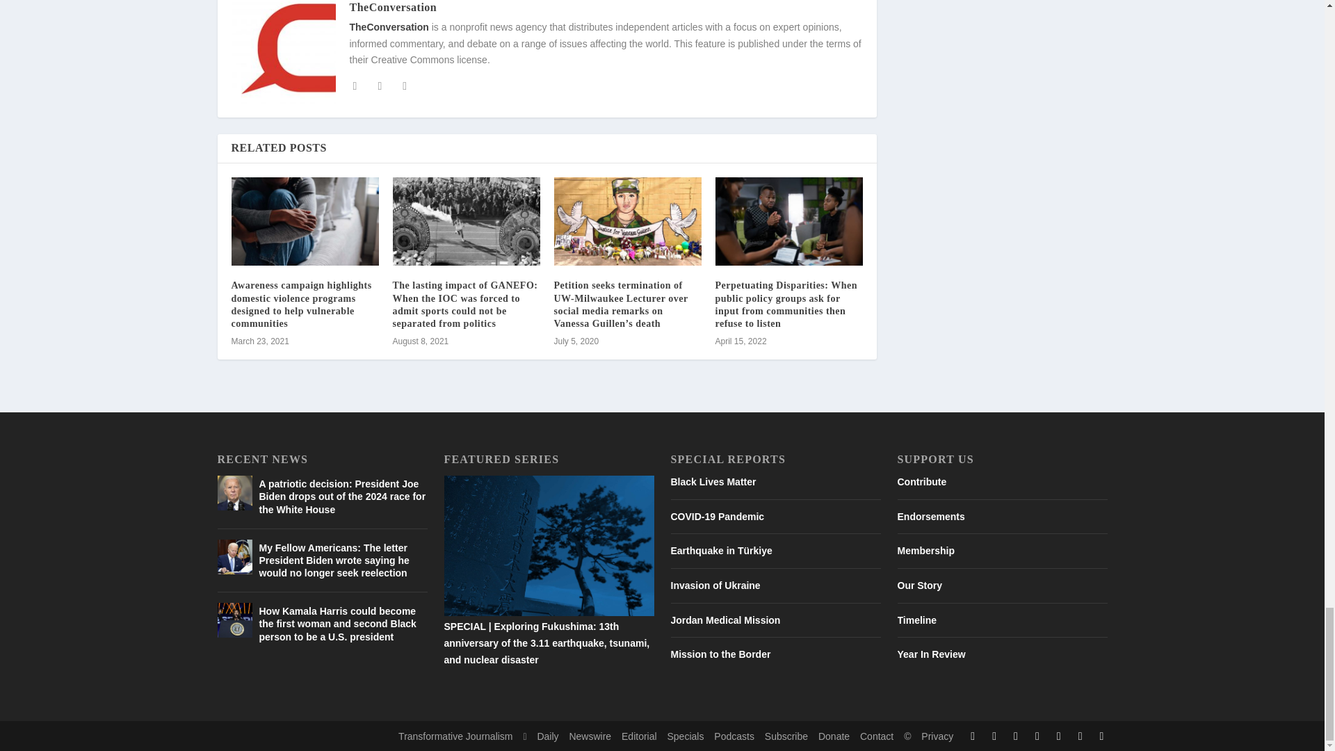 This screenshot has width=1335, height=751. Describe the element at coordinates (392, 7) in the screenshot. I see `View all posts by TheConversation` at that location.